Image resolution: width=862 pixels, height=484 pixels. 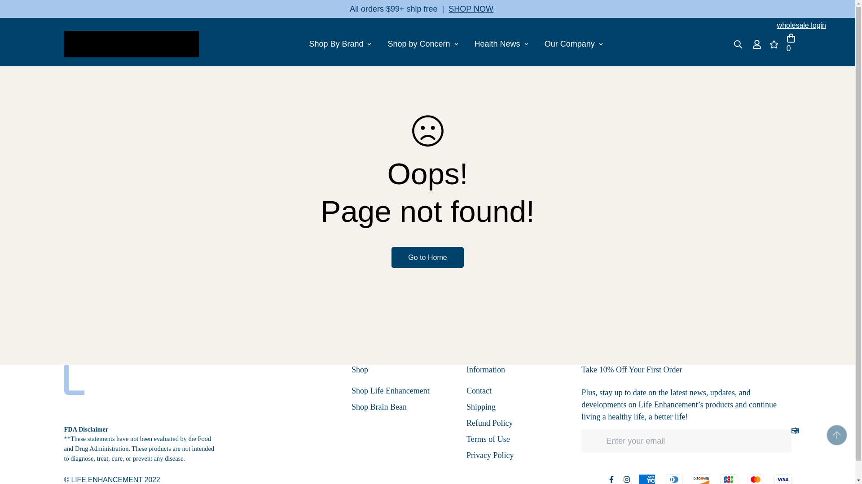 I want to click on Health News, so click(x=340, y=44).